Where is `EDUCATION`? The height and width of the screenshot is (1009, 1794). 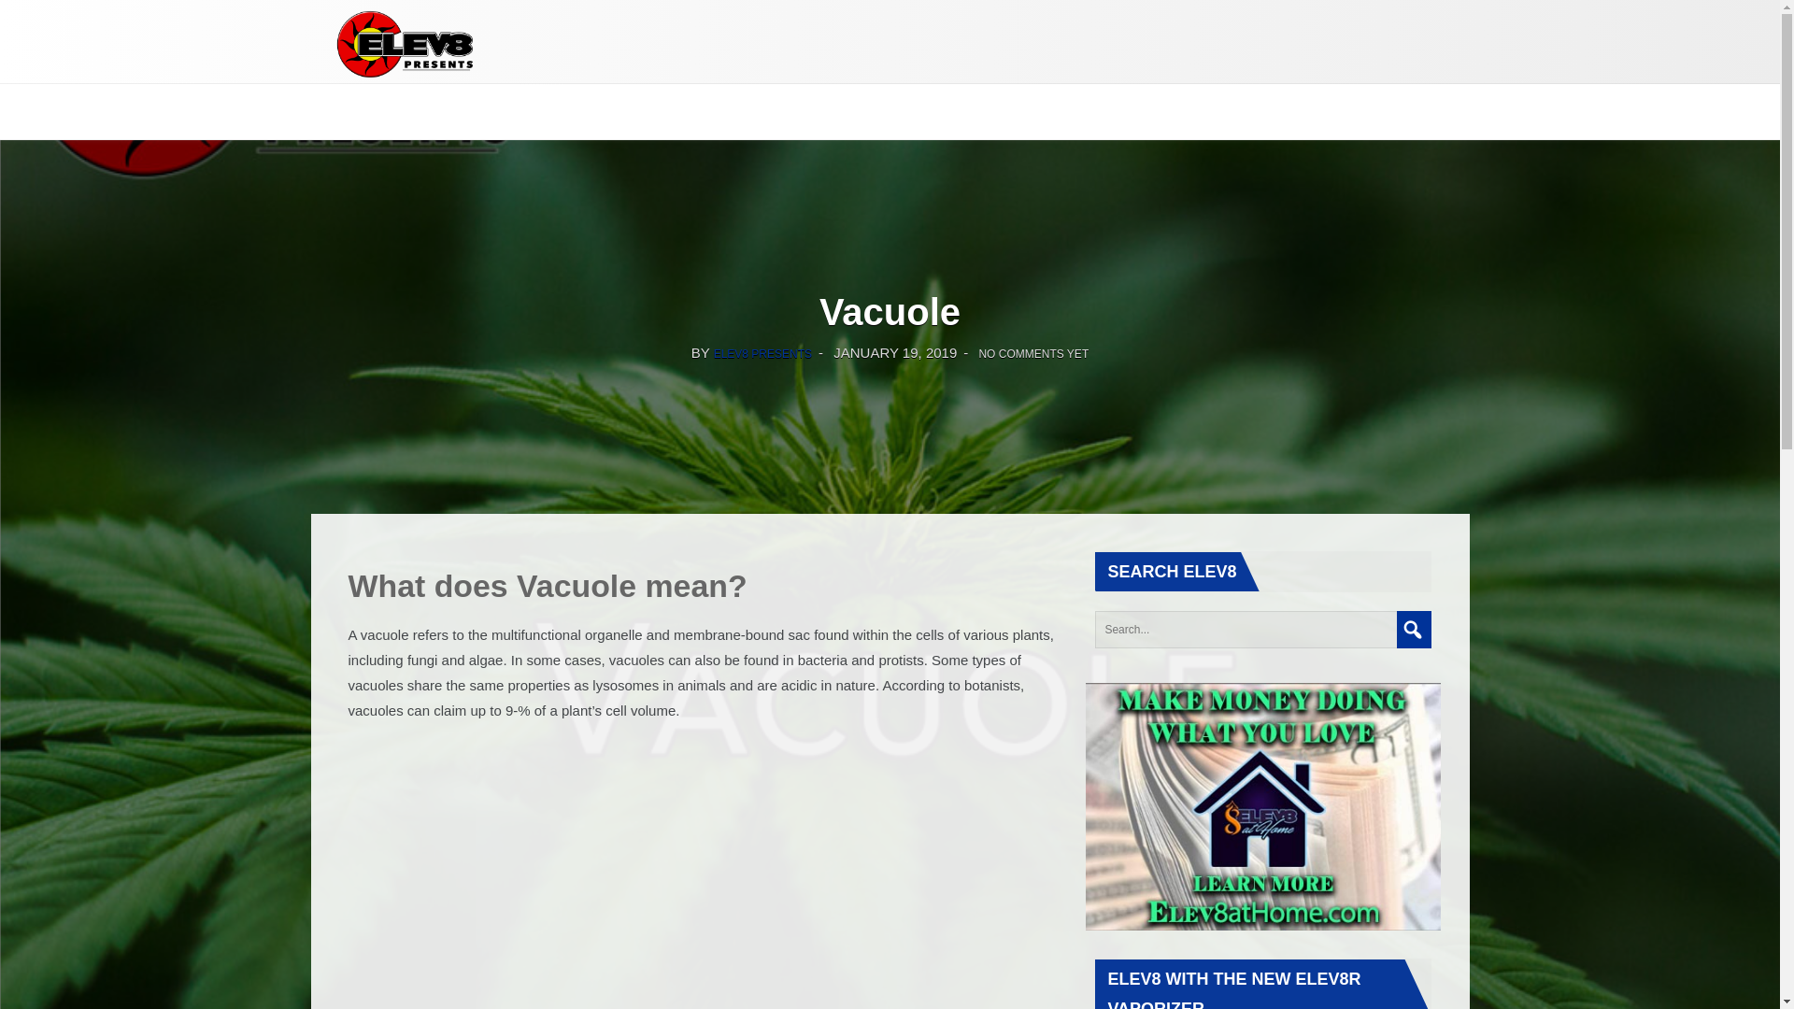 EDUCATION is located at coordinates (503, 101).